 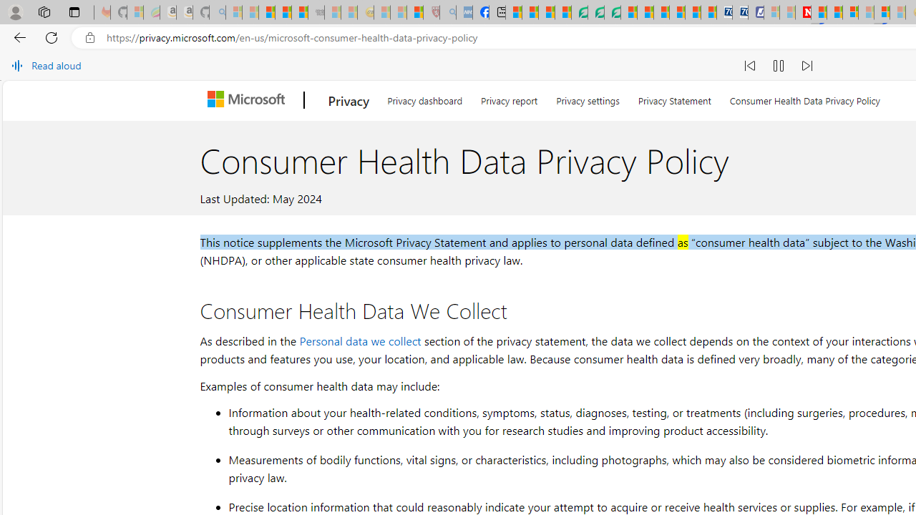 What do you see at coordinates (612, 13) in the screenshot?
I see `Microsoft Word - consumer-privacy address update 2.2021` at bounding box center [612, 13].